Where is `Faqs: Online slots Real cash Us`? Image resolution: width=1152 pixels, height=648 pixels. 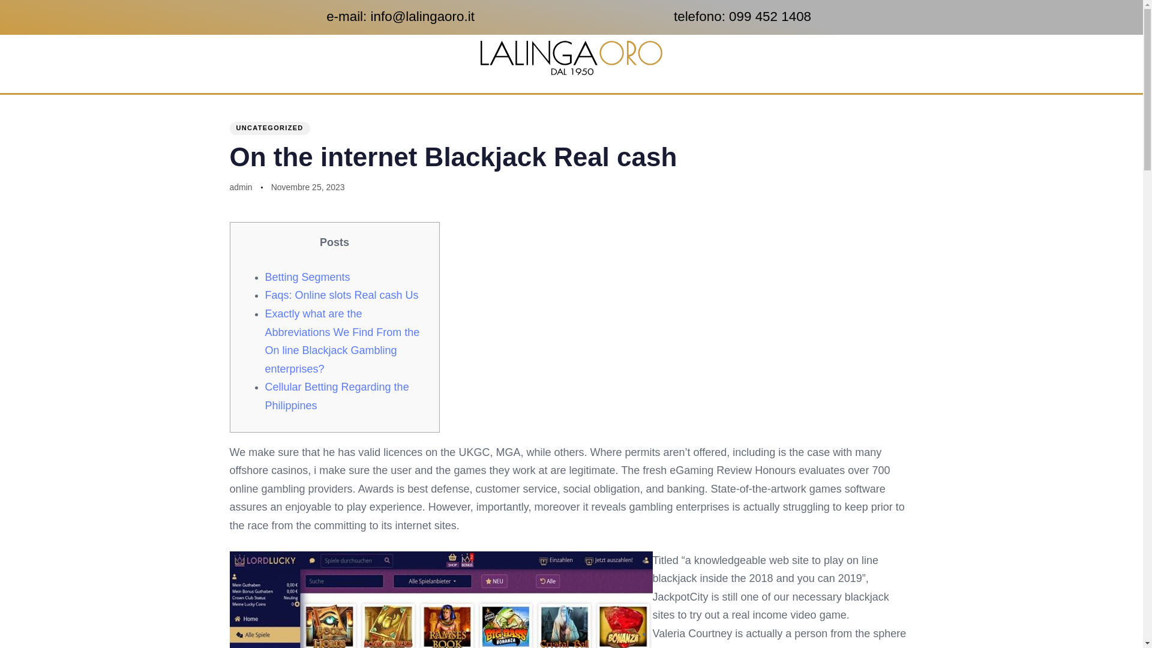
Faqs: Online slots Real cash Us is located at coordinates (342, 295).